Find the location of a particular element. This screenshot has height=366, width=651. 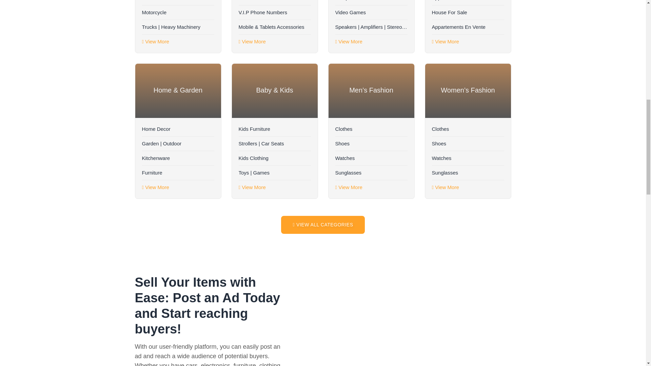

View More is located at coordinates (252, 41).